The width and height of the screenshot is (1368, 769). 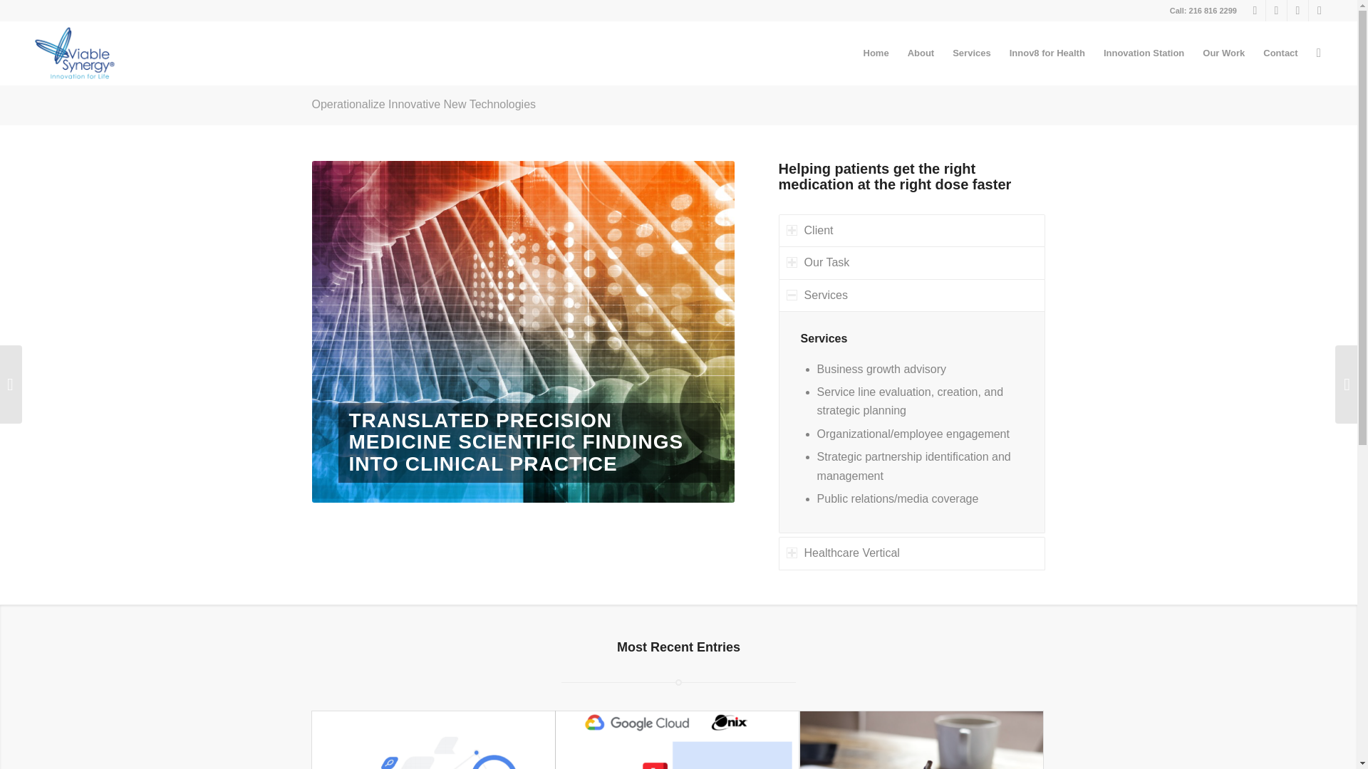 What do you see at coordinates (423, 104) in the screenshot?
I see `Permanent Link: Operationalize Innovative New Technologies` at bounding box center [423, 104].